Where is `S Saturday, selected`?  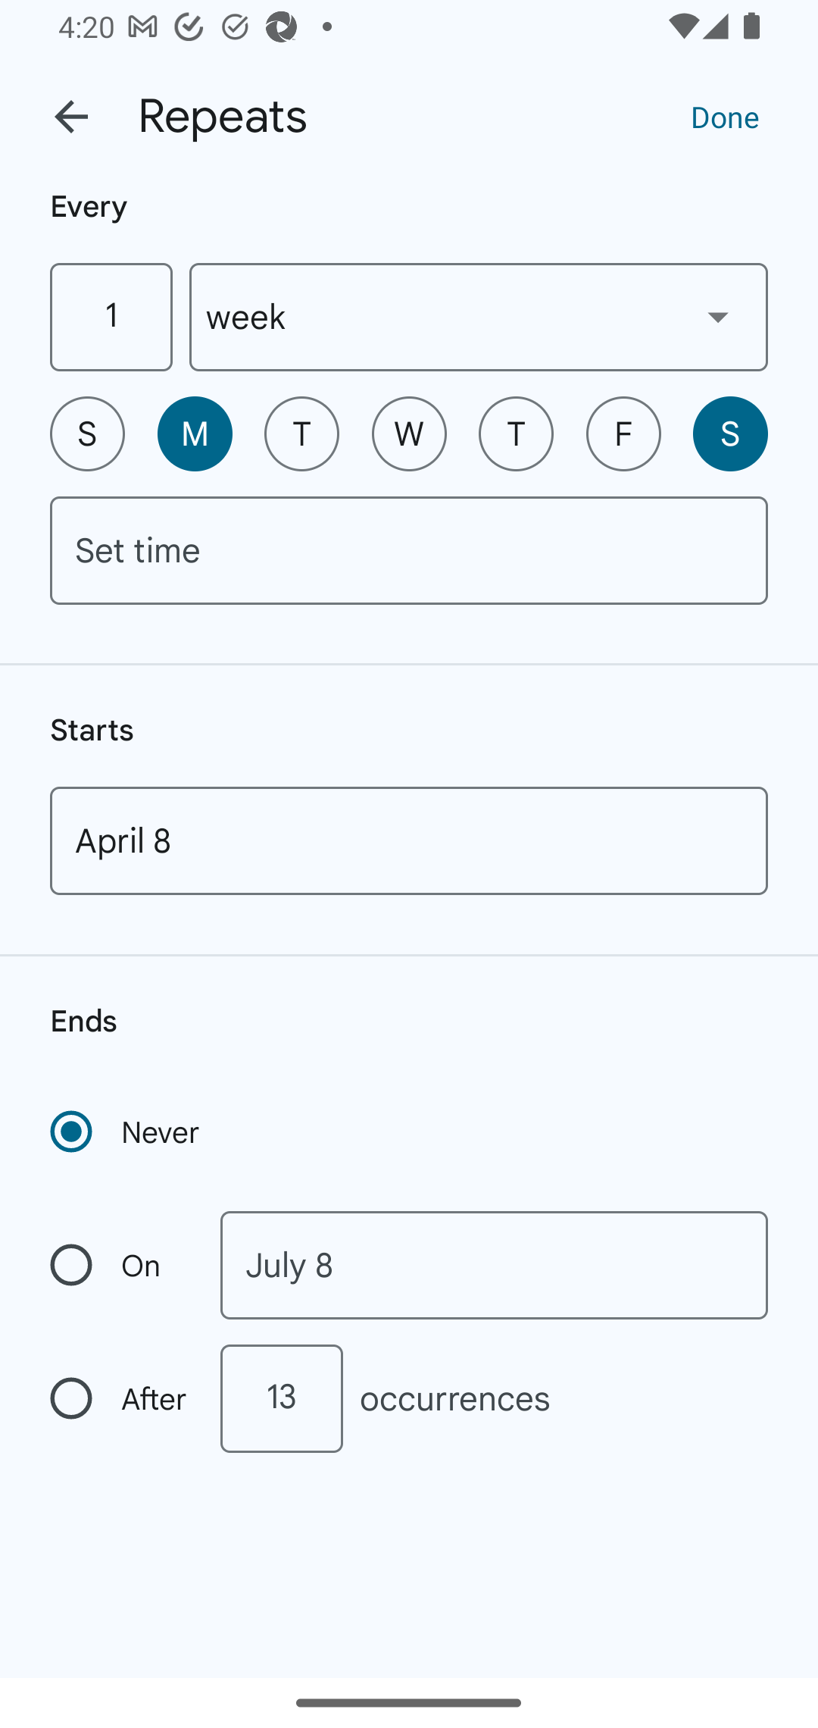
S Saturday, selected is located at coordinates (730, 434).